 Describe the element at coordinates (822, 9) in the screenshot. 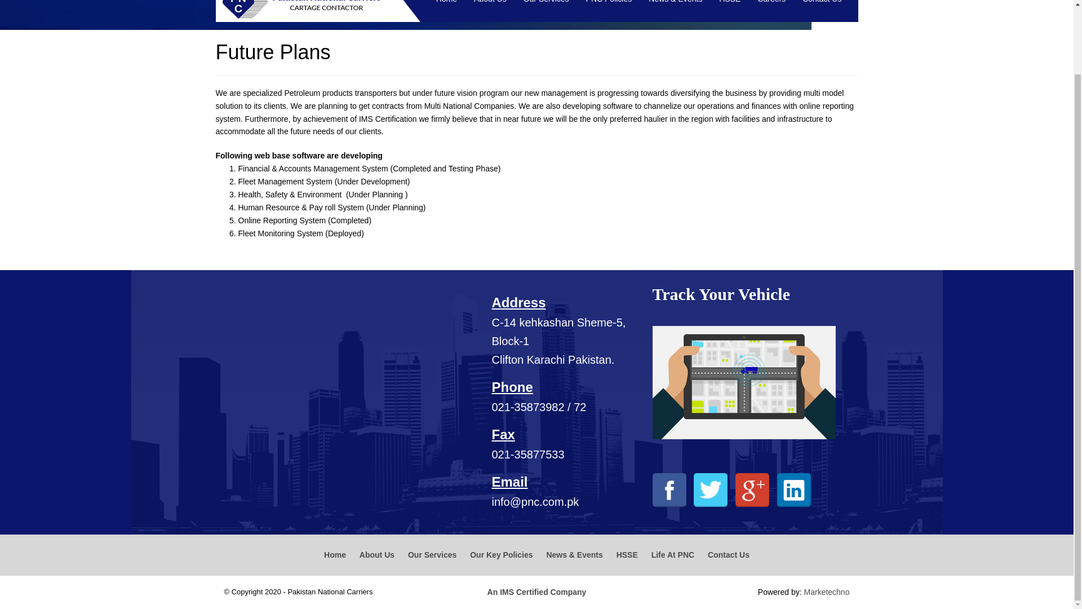

I see `Contact Us` at that location.